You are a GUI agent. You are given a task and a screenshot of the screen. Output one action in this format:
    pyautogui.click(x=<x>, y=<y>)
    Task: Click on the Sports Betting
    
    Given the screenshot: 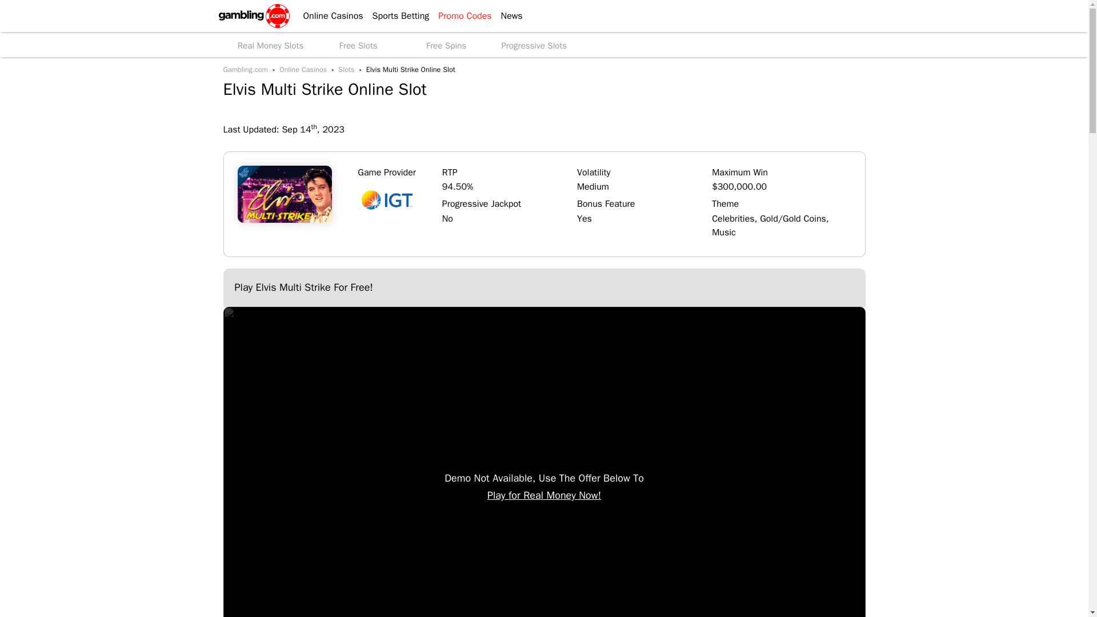 What is the action you would take?
    pyautogui.click(x=397, y=16)
    